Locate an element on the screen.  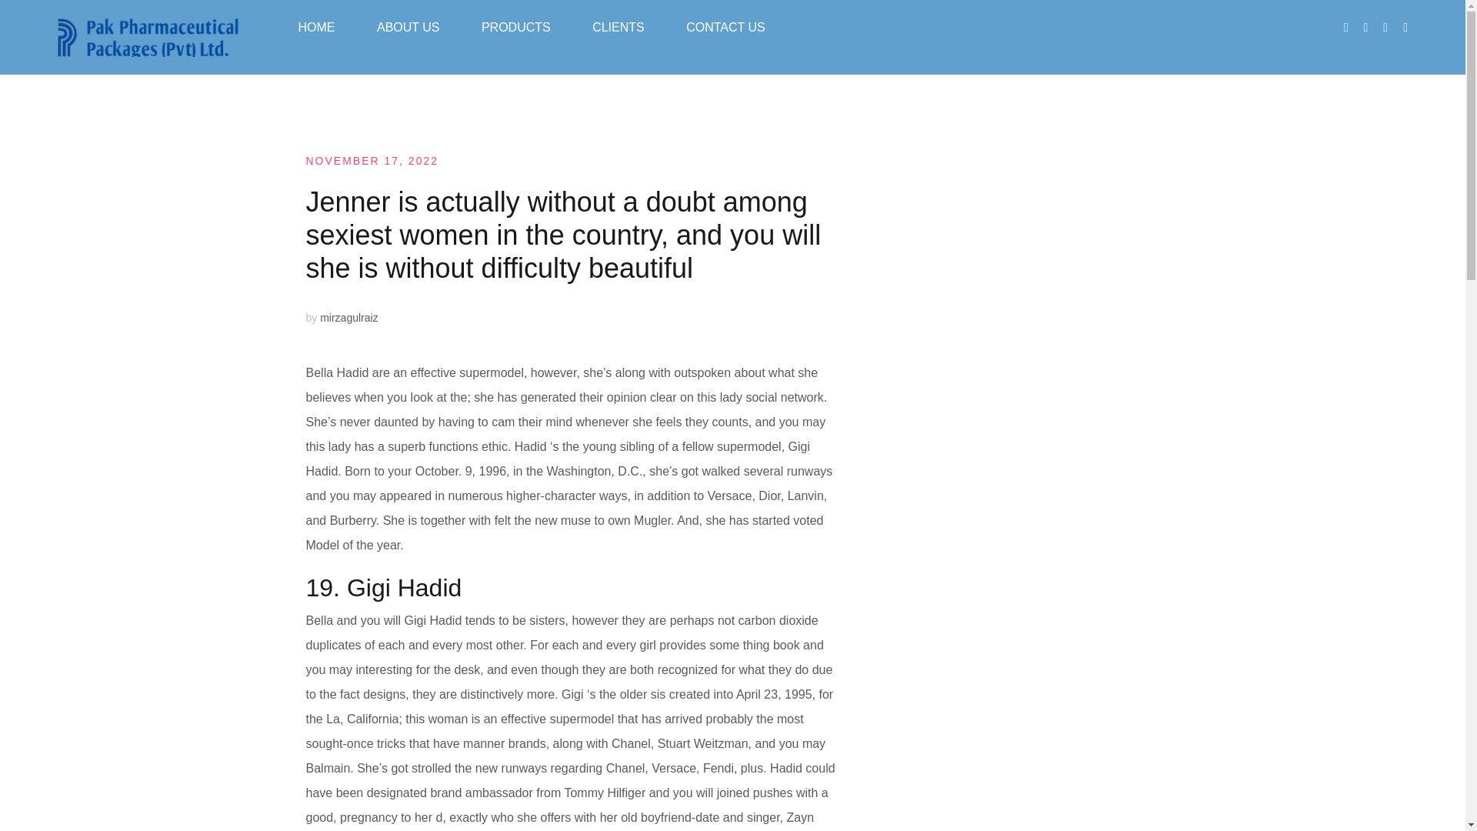
ABOUT US is located at coordinates (408, 27).